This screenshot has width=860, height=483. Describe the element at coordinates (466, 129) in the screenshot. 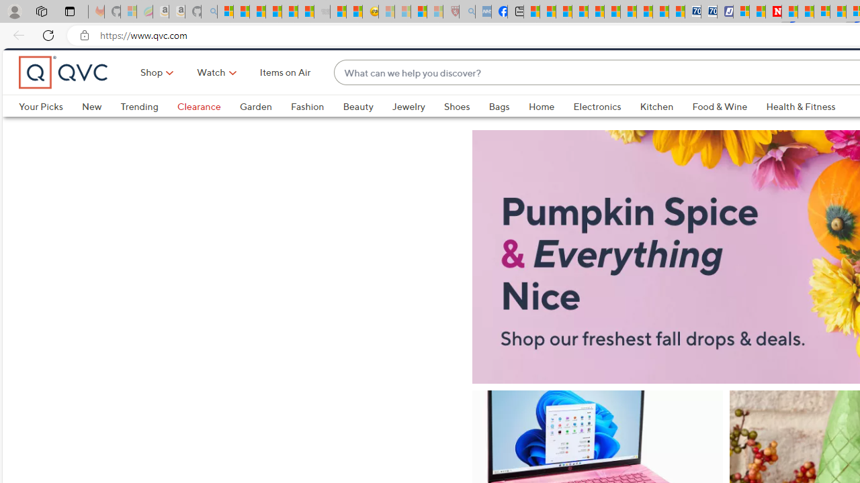

I see `Shoes` at that location.